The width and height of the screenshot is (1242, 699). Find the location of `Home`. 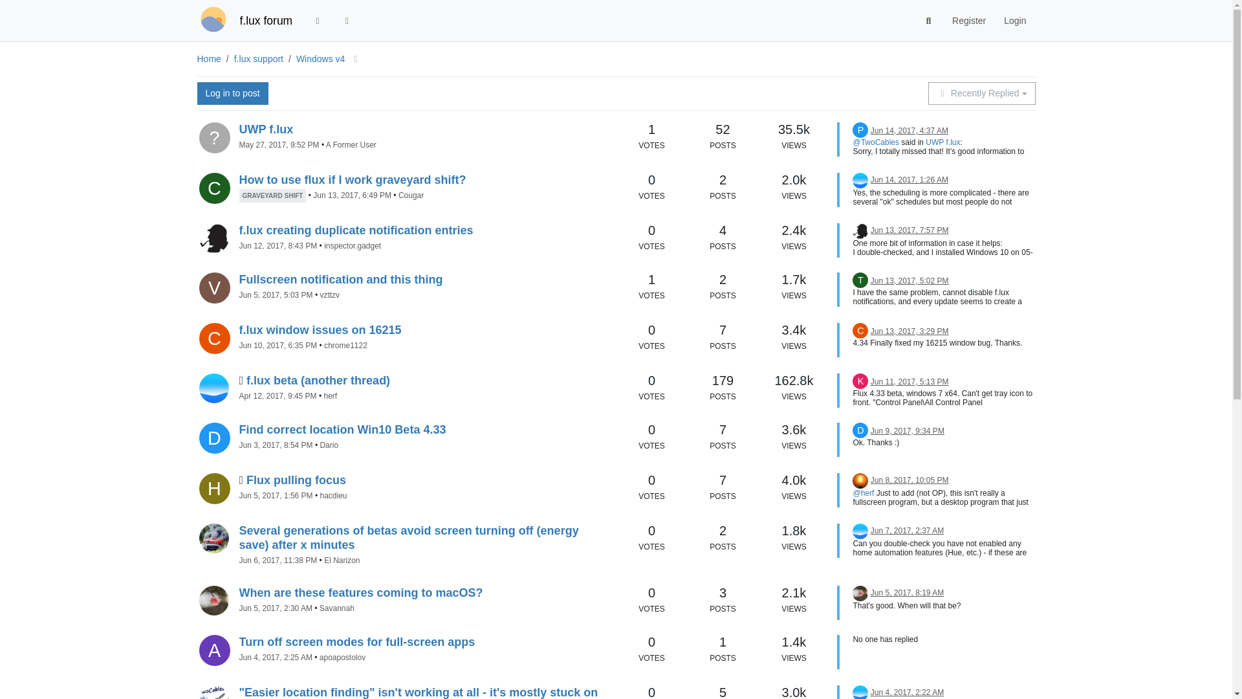

Home is located at coordinates (208, 59).